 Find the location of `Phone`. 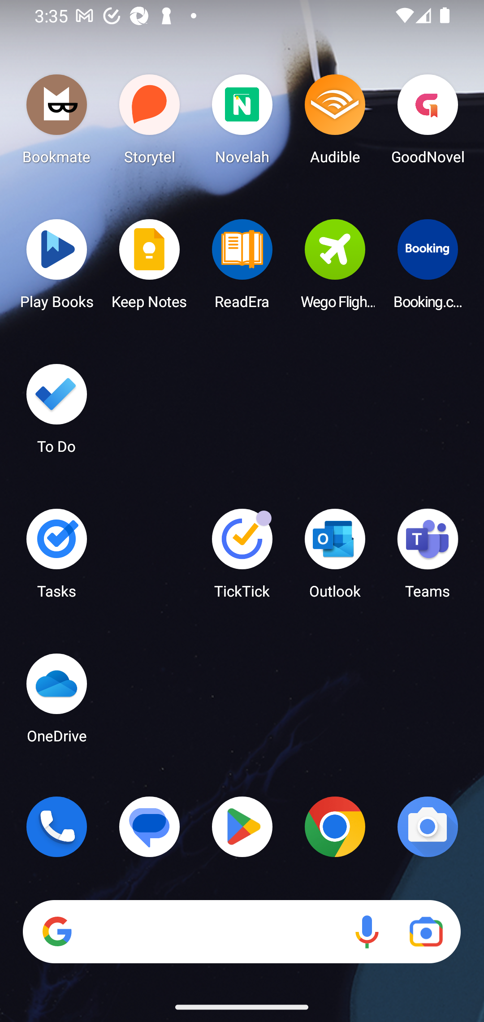

Phone is located at coordinates (56, 827).